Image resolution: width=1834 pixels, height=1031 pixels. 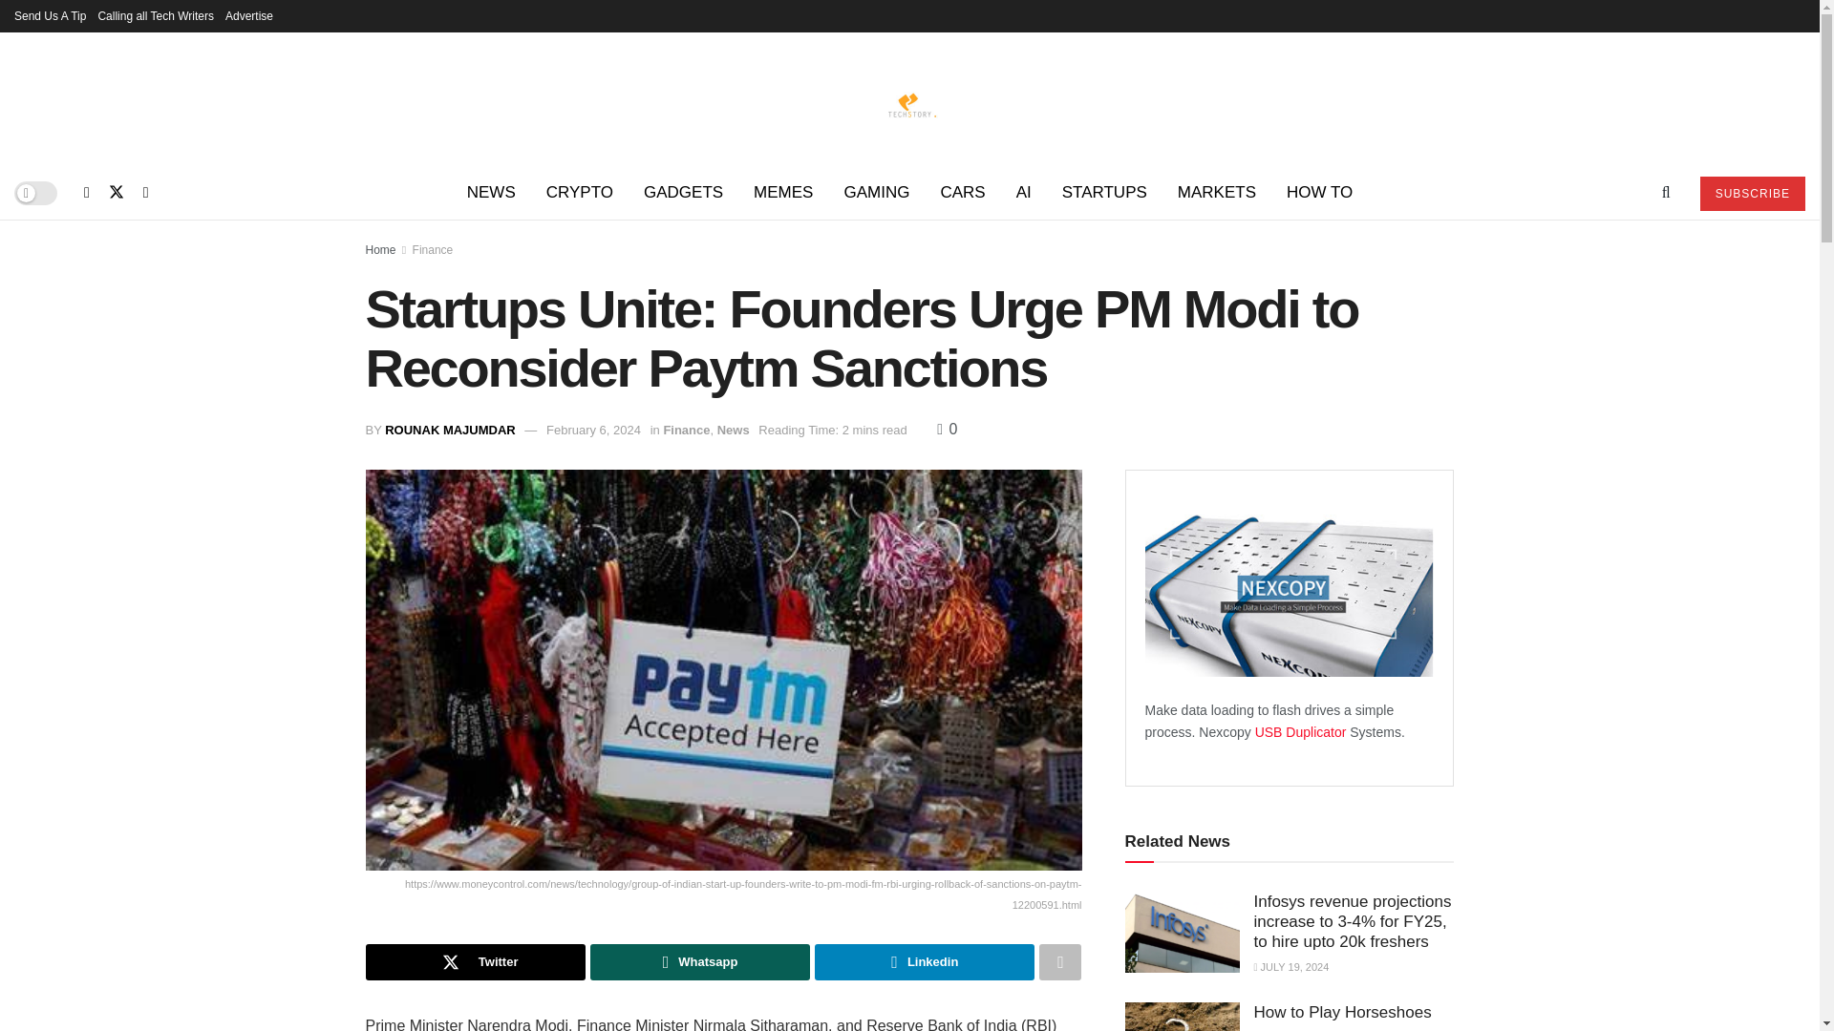 What do you see at coordinates (249, 15) in the screenshot?
I see `Advertise` at bounding box center [249, 15].